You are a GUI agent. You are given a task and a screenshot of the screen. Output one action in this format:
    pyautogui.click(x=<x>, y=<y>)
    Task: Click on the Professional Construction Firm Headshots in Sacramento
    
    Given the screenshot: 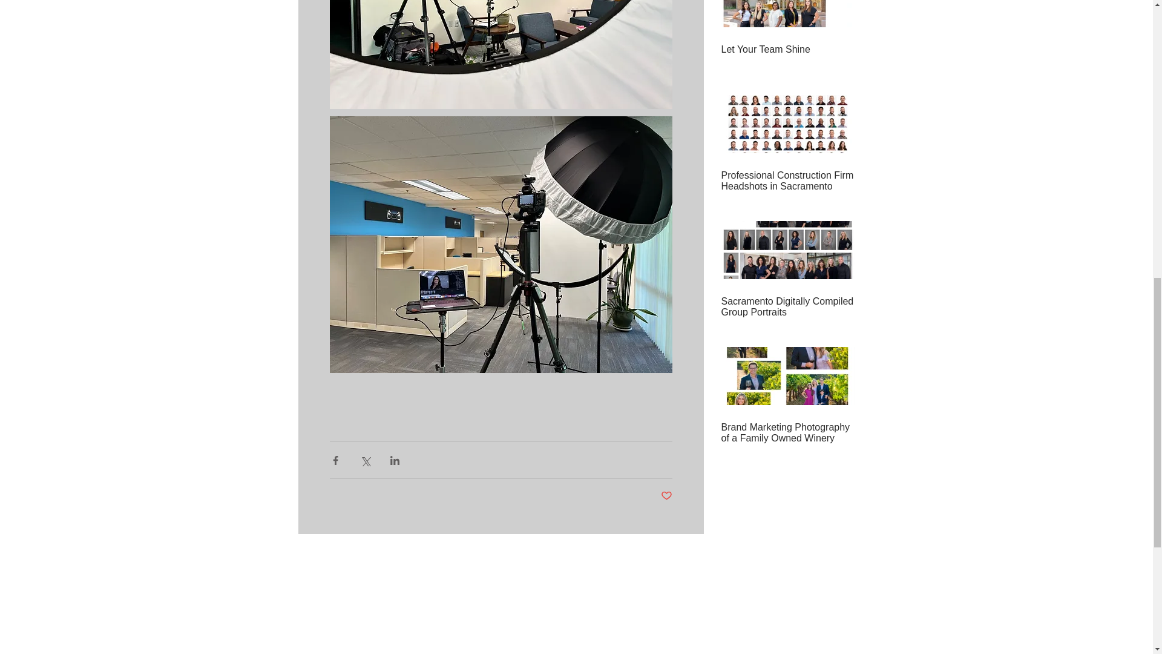 What is the action you would take?
    pyautogui.click(x=788, y=180)
    